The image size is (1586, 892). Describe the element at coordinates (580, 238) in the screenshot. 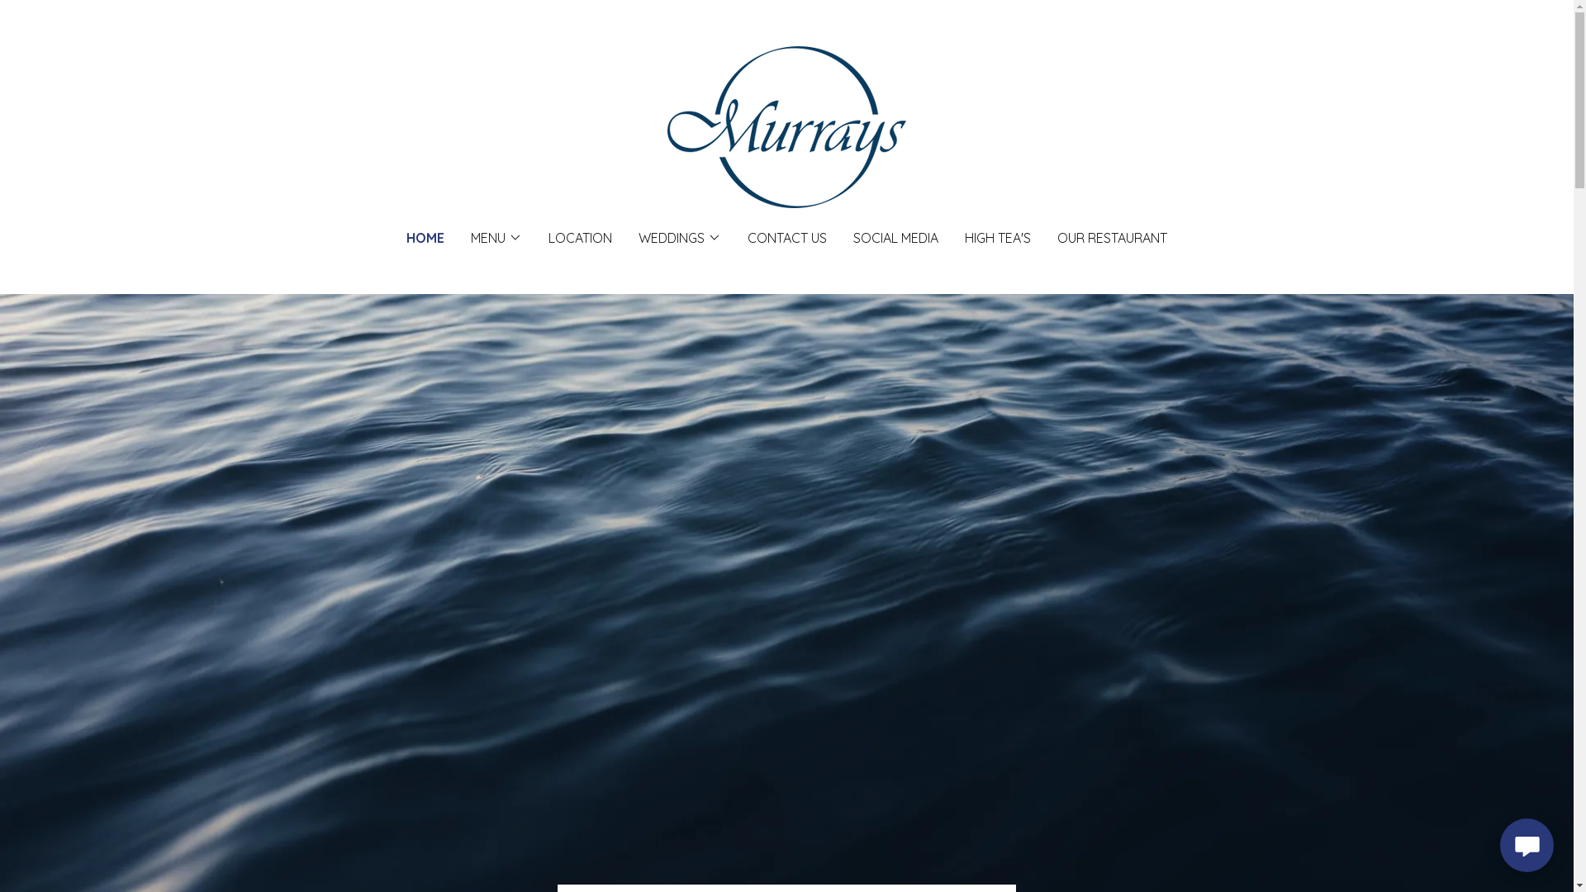

I see `LOCATION` at that location.